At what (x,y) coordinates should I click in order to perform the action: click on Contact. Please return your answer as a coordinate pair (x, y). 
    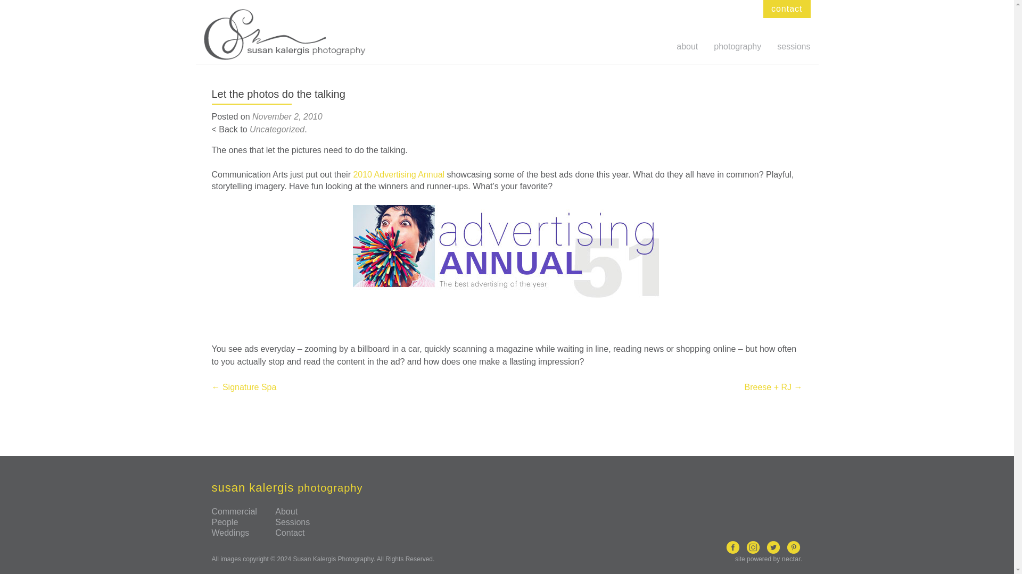
    Looking at the image, I should click on (290, 533).